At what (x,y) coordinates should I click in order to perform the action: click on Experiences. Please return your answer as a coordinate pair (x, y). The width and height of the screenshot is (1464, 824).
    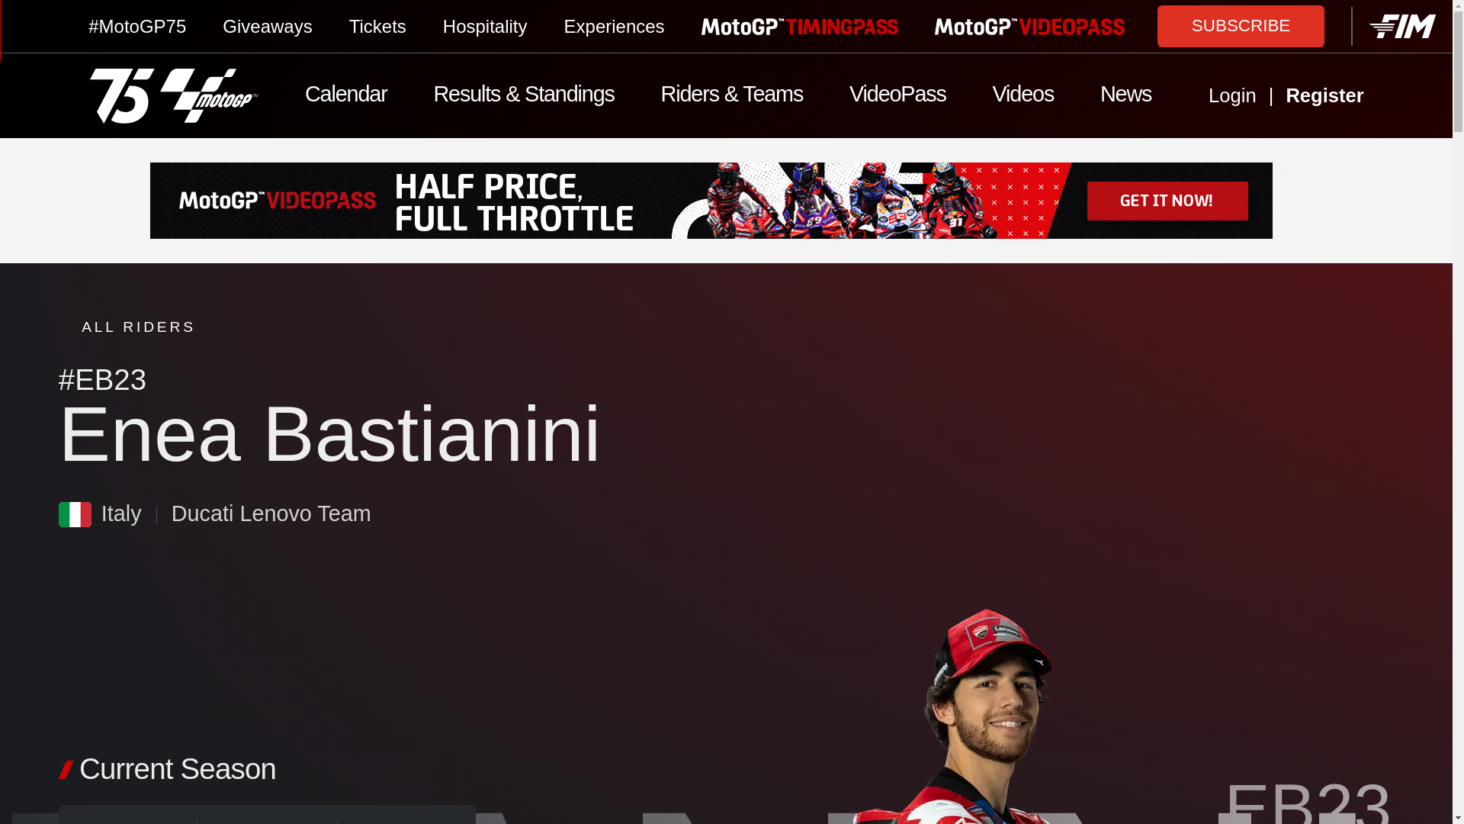
    Looking at the image, I should click on (614, 26).